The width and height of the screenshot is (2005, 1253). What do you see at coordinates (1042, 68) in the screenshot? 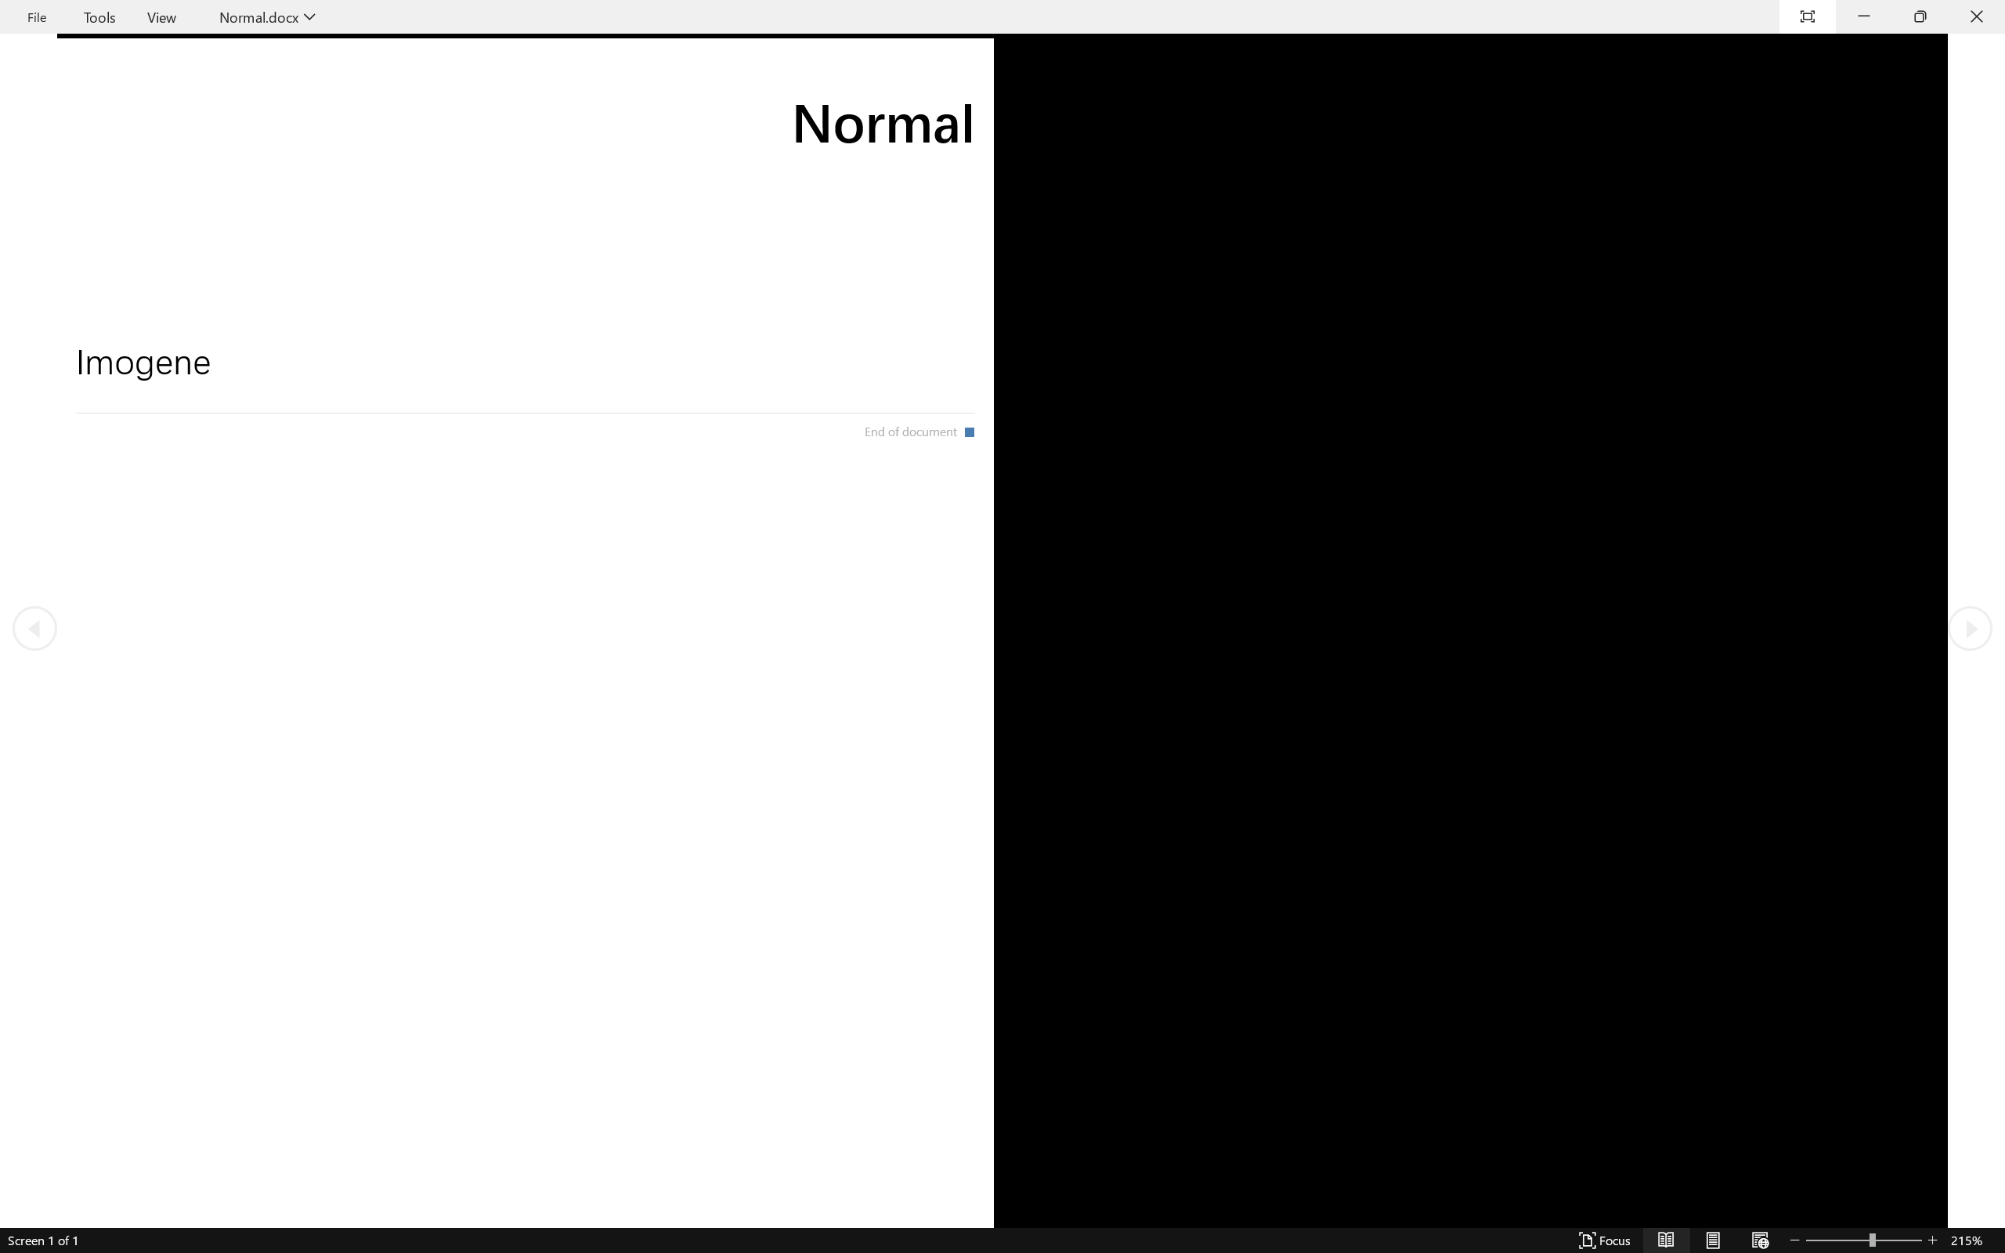
I see `Find...` at bounding box center [1042, 68].